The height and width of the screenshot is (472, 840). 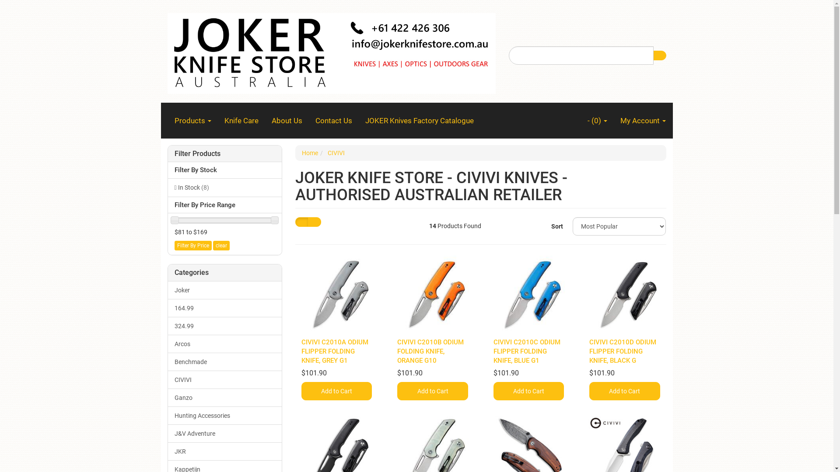 What do you see at coordinates (643, 121) in the screenshot?
I see `My Account` at bounding box center [643, 121].